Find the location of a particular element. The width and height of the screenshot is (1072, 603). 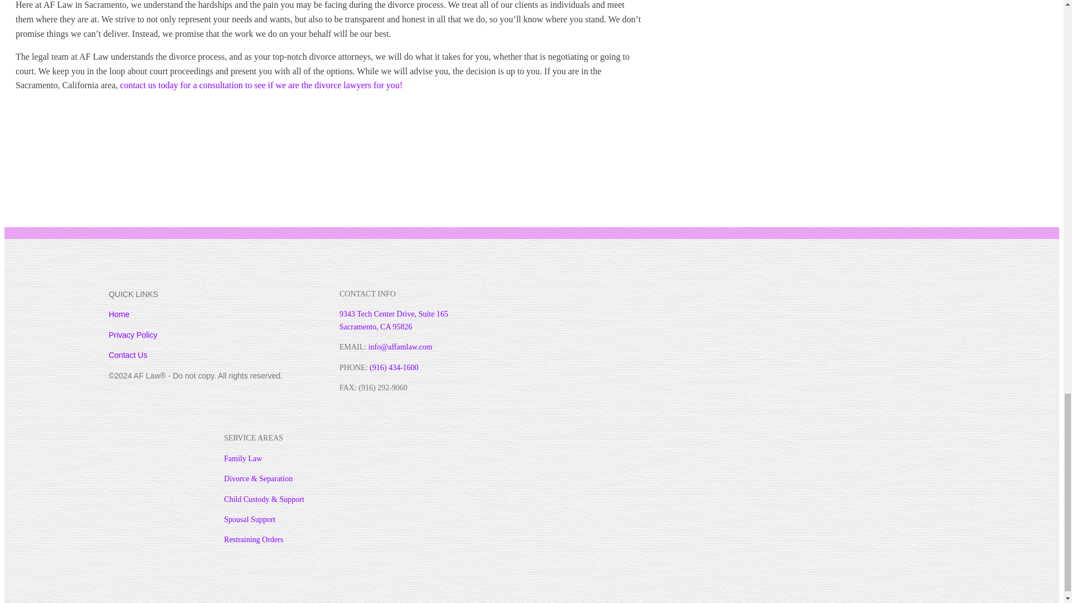

Restraining Orders is located at coordinates (253, 539).